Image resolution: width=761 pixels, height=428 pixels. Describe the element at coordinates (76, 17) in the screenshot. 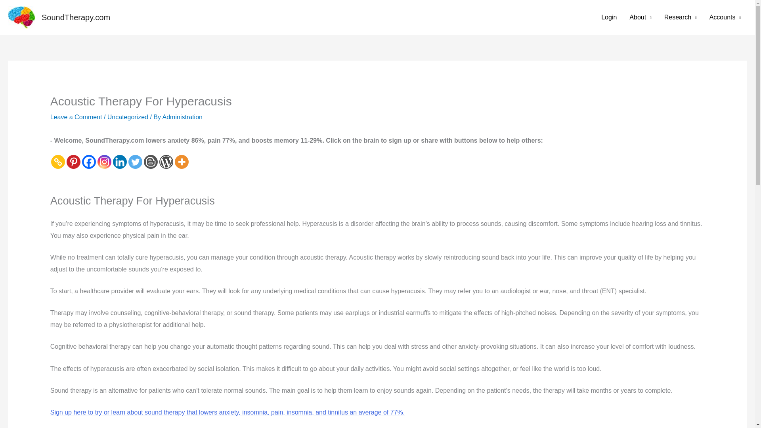

I see `SoundTherapy.com` at that location.